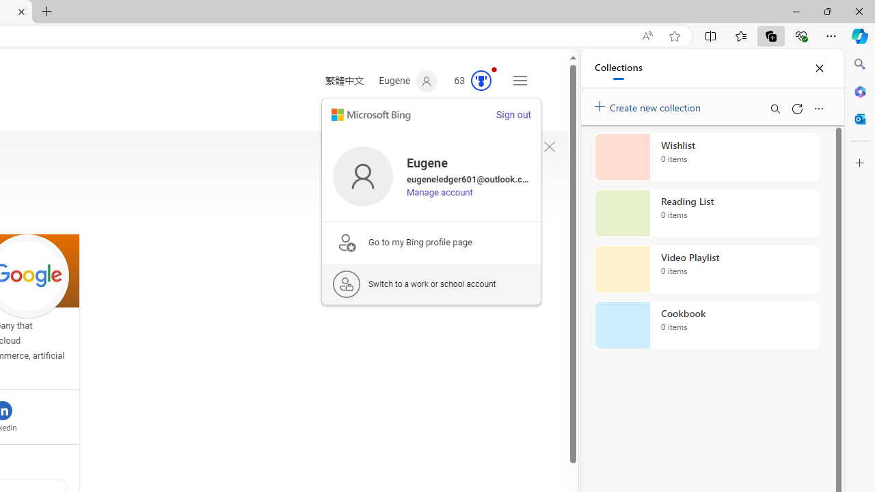  Describe the element at coordinates (520, 81) in the screenshot. I see `Settings and quick links` at that location.